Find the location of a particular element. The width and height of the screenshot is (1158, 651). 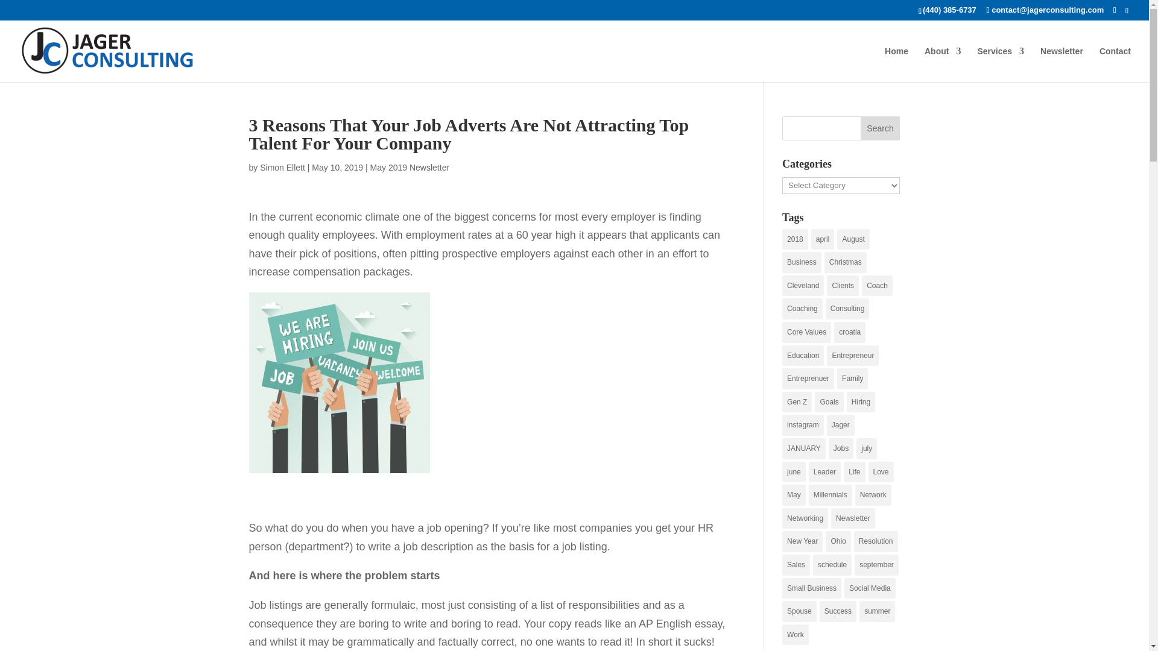

Services is located at coordinates (1000, 64).